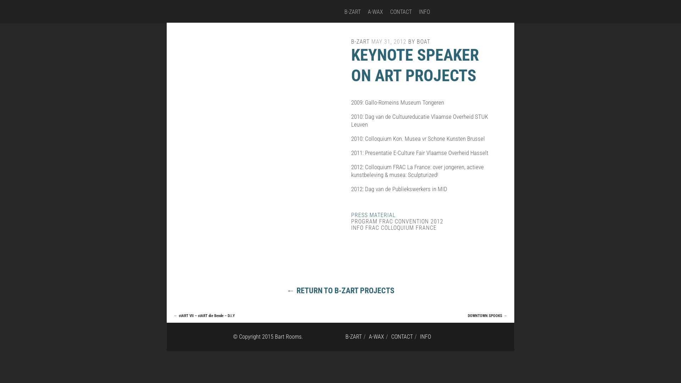 The width and height of the screenshot is (681, 383). What do you see at coordinates (377, 337) in the screenshot?
I see `A-WAX` at bounding box center [377, 337].